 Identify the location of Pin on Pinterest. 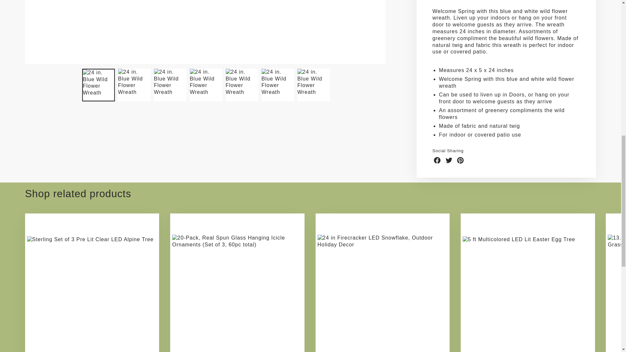
(460, 160).